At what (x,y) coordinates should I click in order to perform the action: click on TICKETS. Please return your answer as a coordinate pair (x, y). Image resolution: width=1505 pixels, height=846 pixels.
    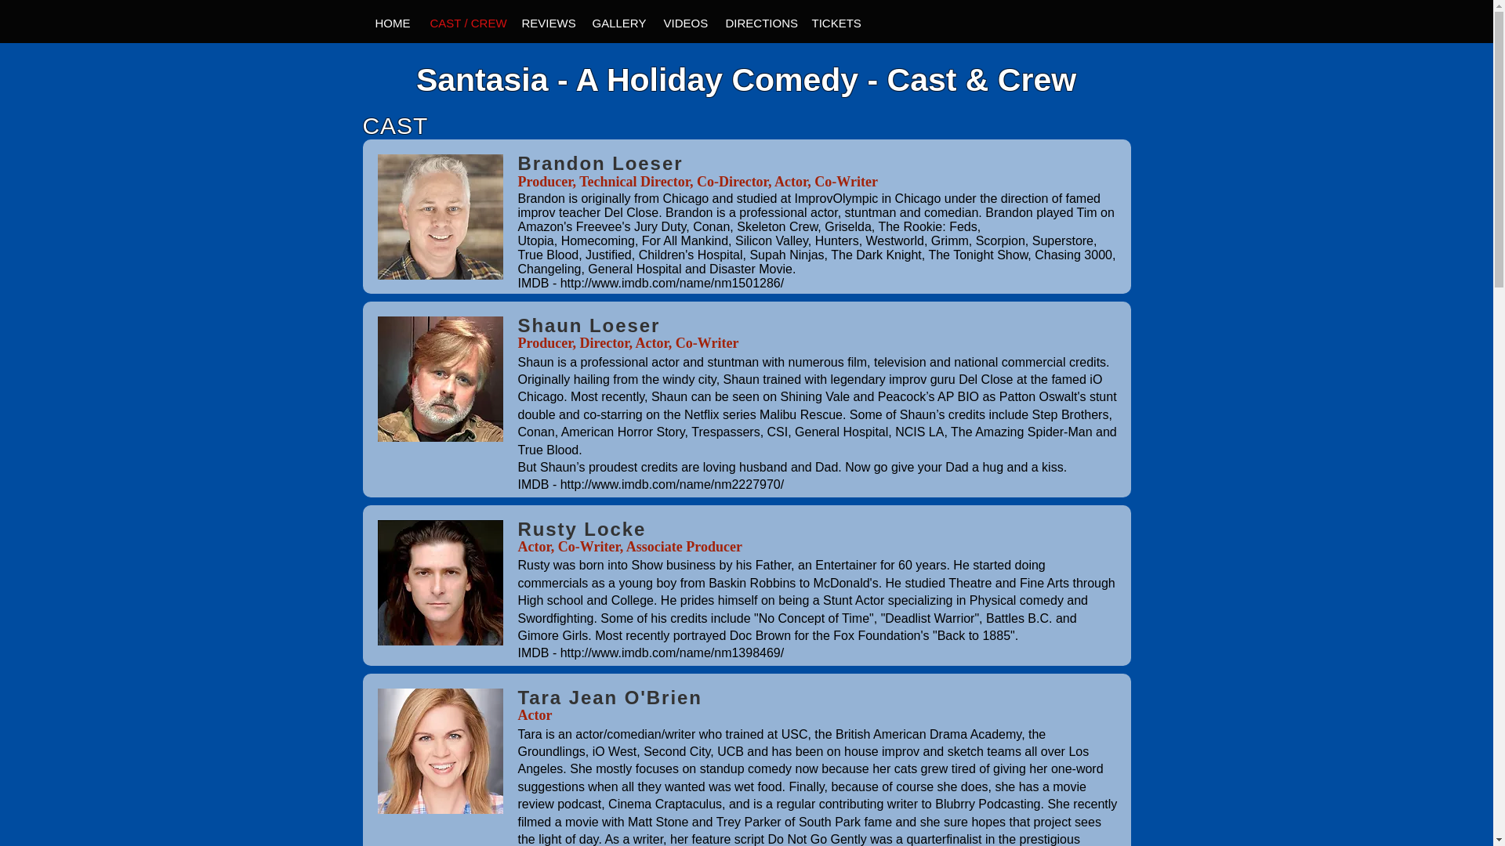
    Looking at the image, I should click on (832, 23).